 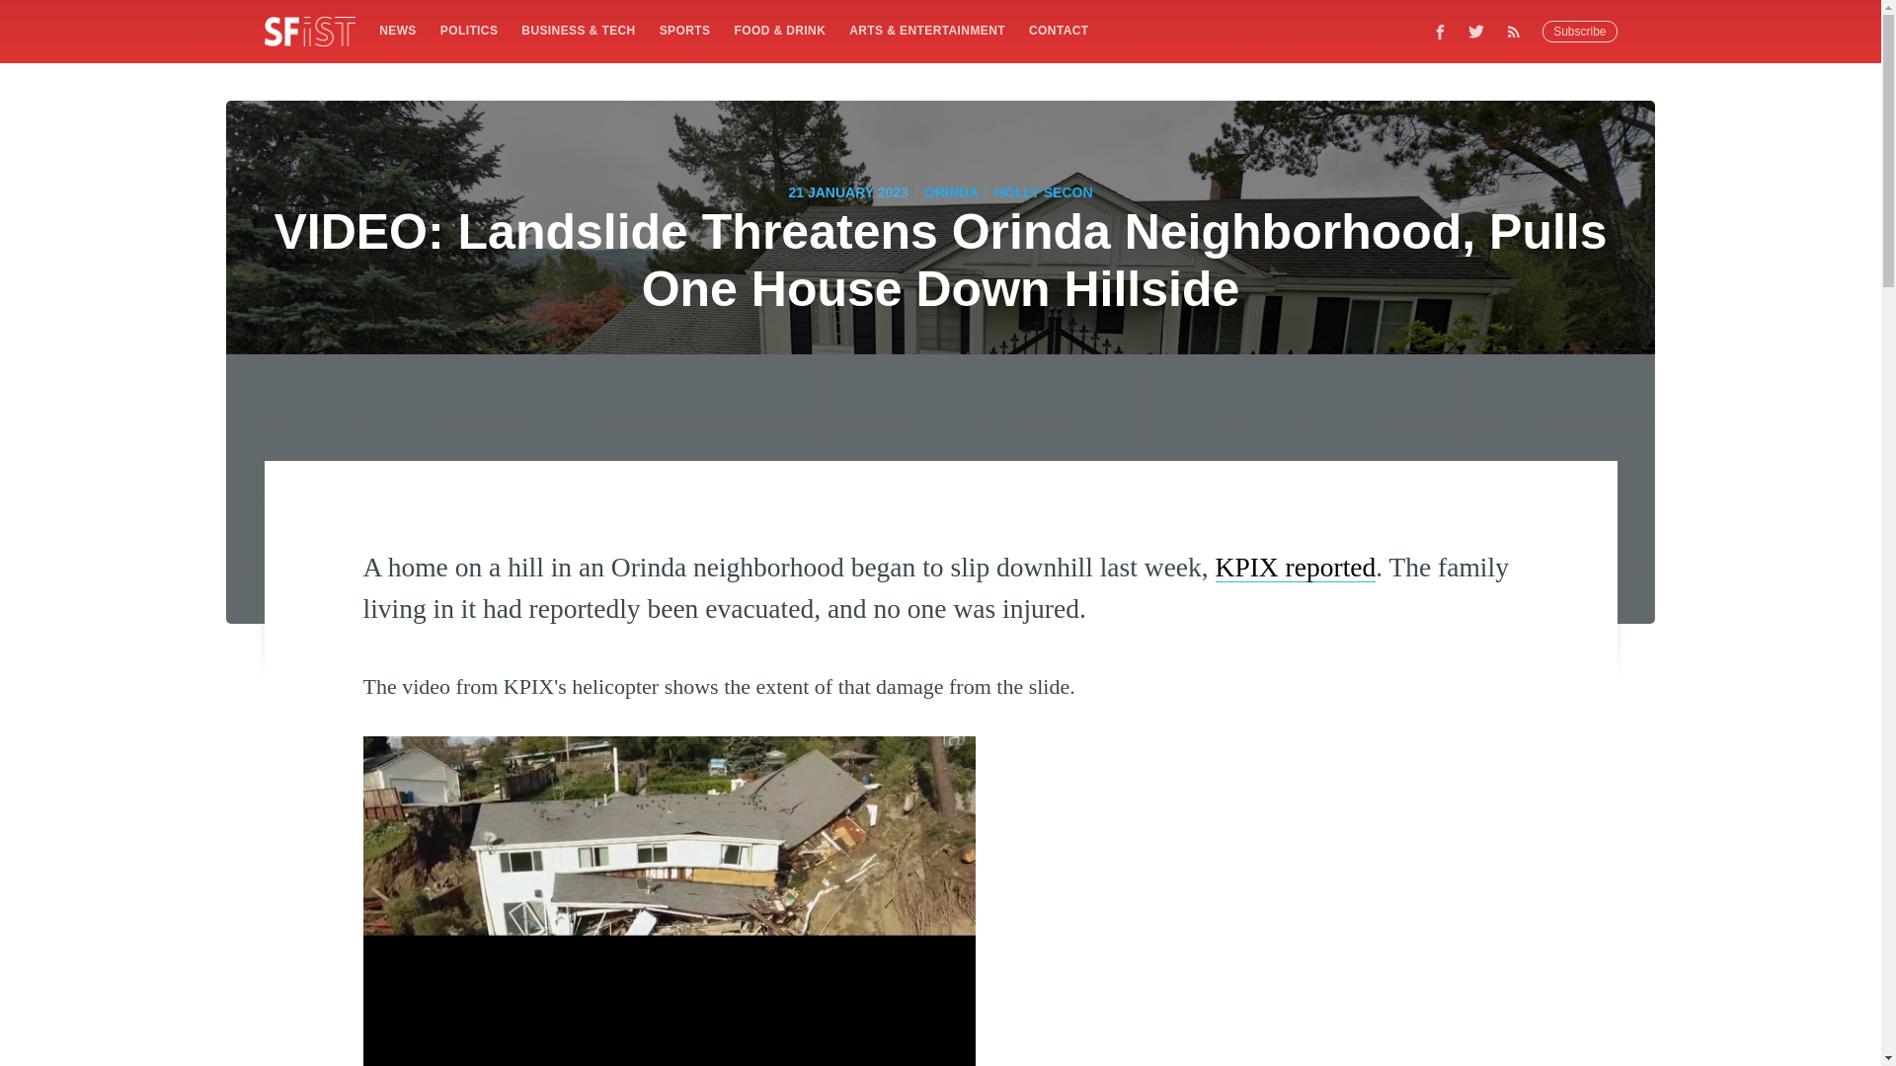 I want to click on CONTACT, so click(x=1059, y=30).